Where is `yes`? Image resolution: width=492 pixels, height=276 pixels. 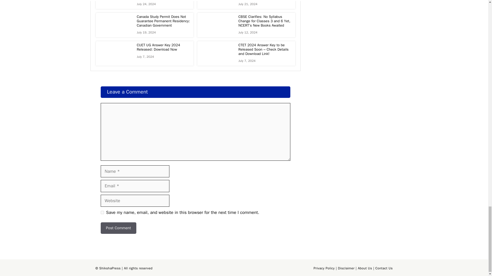 yes is located at coordinates (102, 213).